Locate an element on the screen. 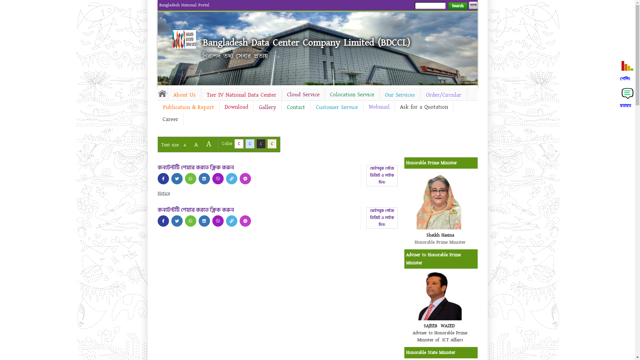 This screenshot has width=640, height=360. Bangladesh National Portal is located at coordinates (184, 5).